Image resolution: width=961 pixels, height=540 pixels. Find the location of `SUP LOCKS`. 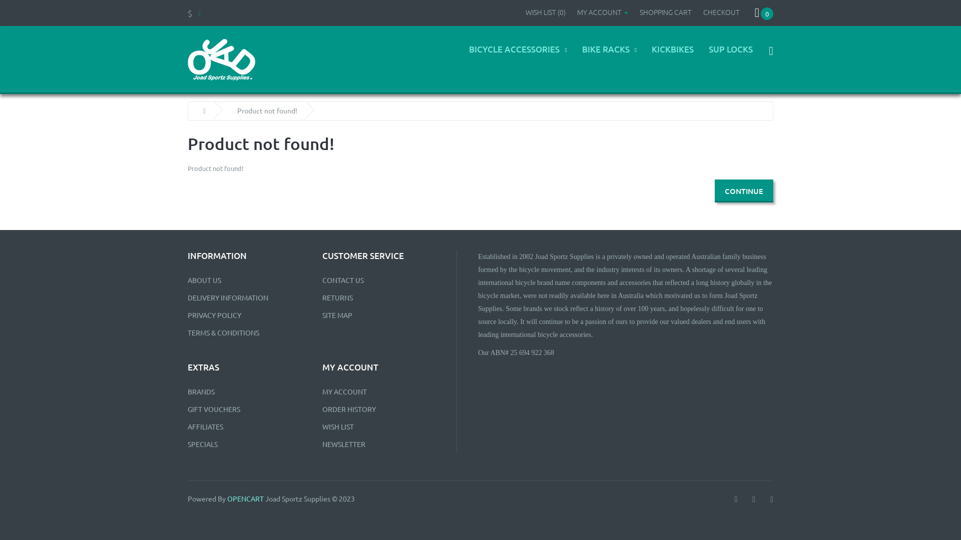

SUP LOCKS is located at coordinates (731, 58).